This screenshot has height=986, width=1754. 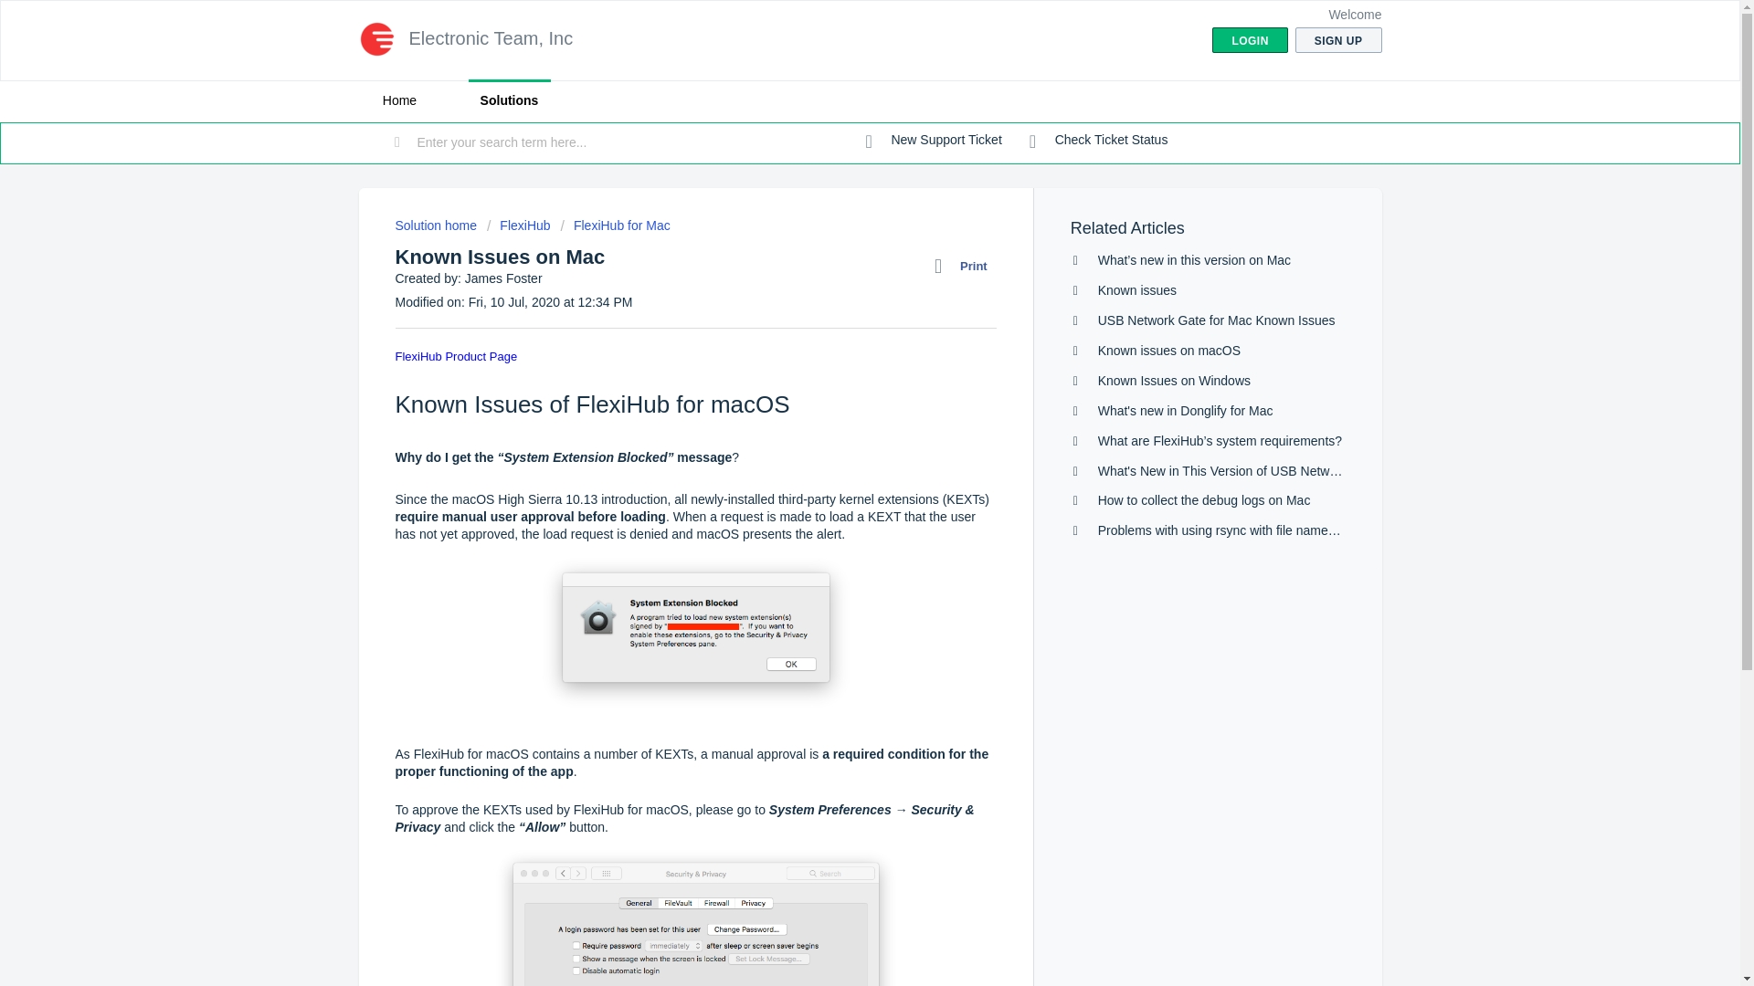 I want to click on Solution home, so click(x=437, y=225).